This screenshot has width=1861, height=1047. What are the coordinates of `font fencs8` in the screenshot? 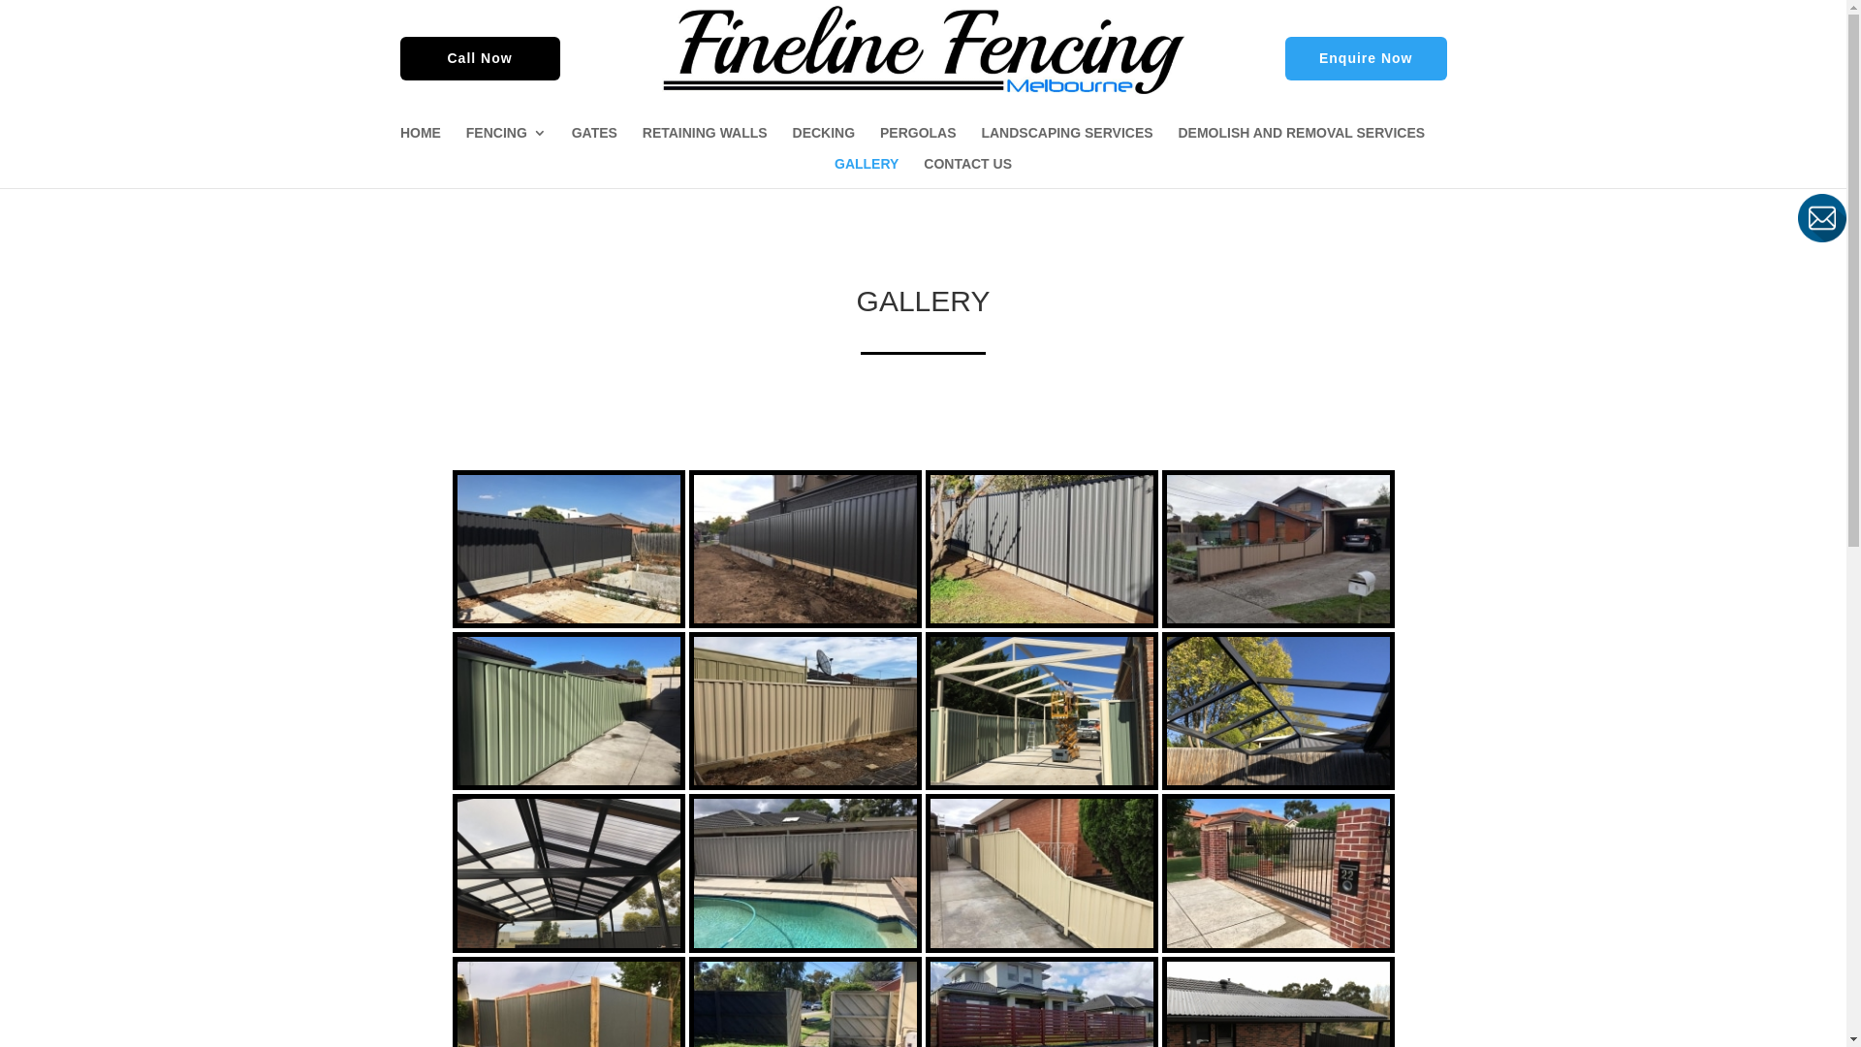 It's located at (1277, 872).